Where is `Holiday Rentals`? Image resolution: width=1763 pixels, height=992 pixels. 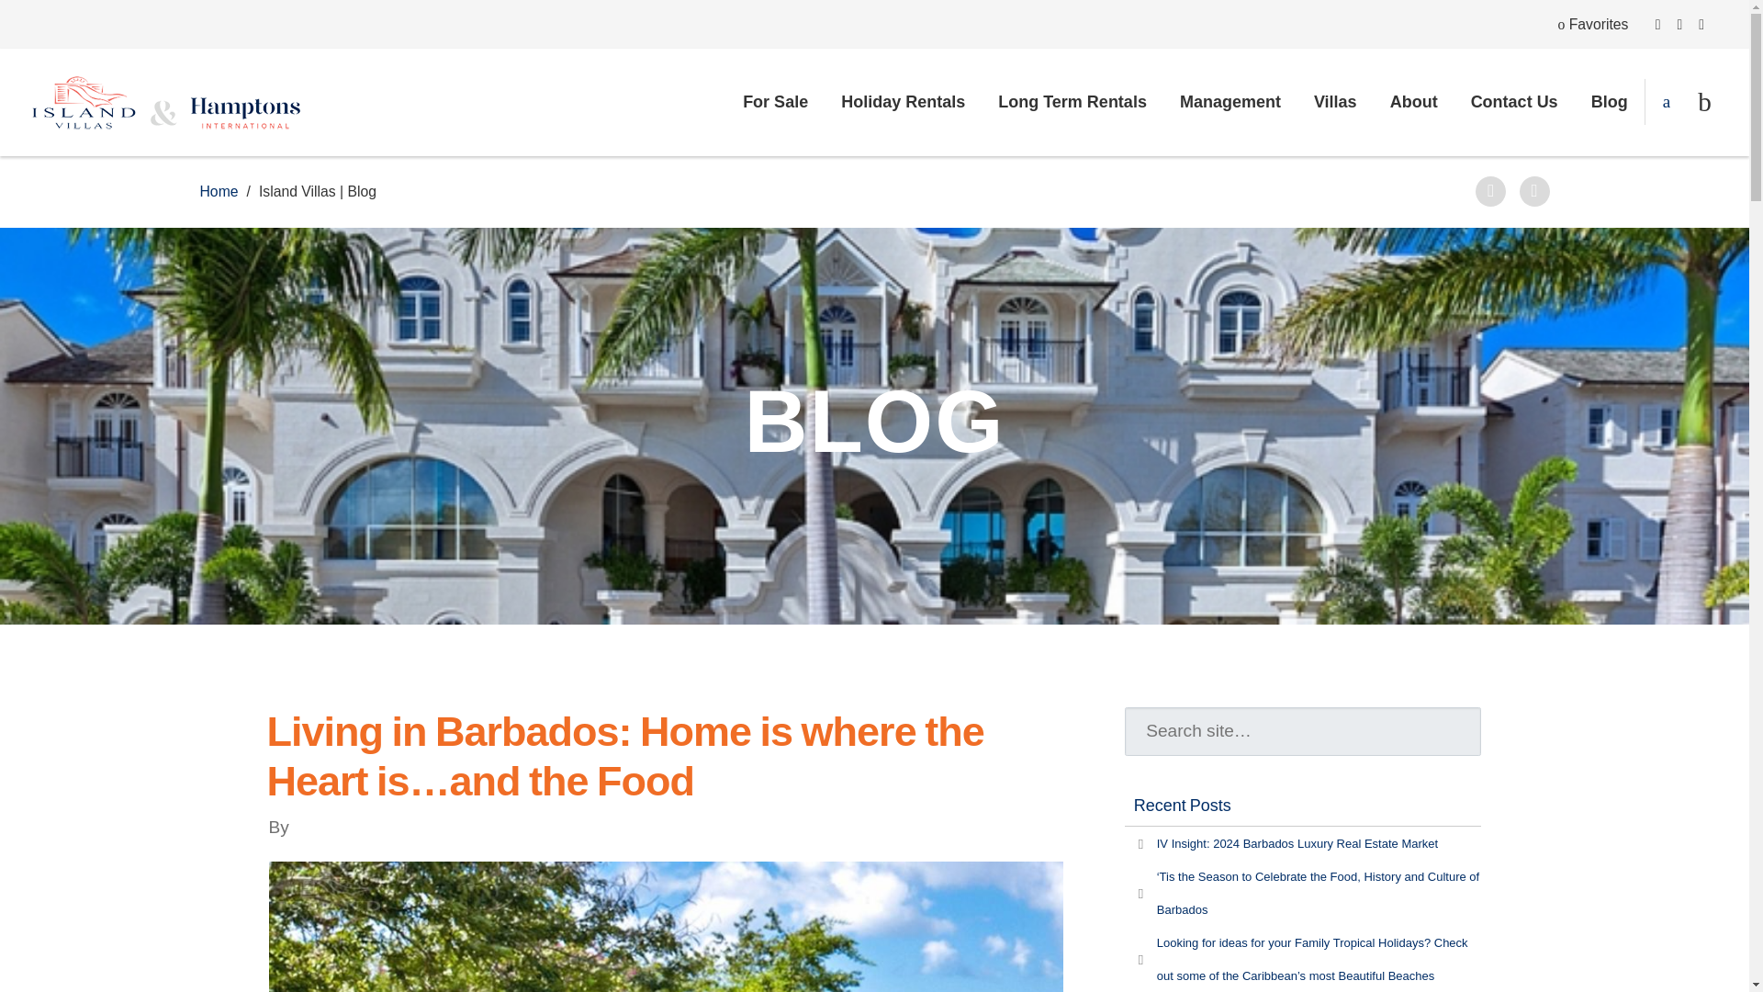
Holiday Rentals is located at coordinates (904, 101).